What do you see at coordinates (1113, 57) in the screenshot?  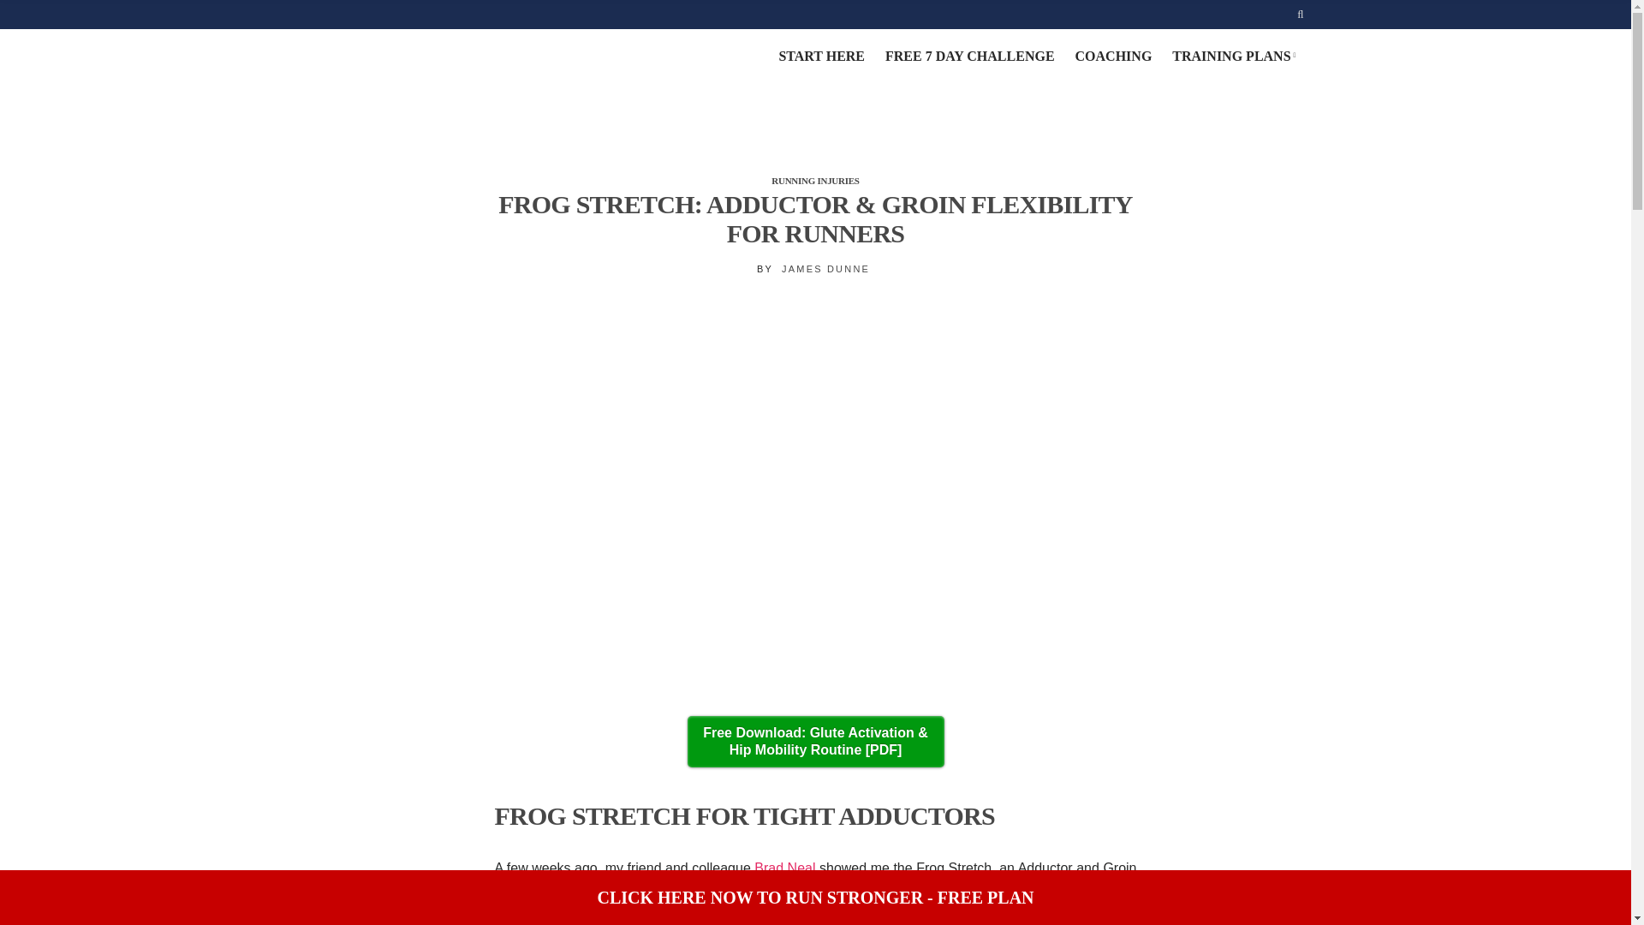 I see `COACHING` at bounding box center [1113, 57].